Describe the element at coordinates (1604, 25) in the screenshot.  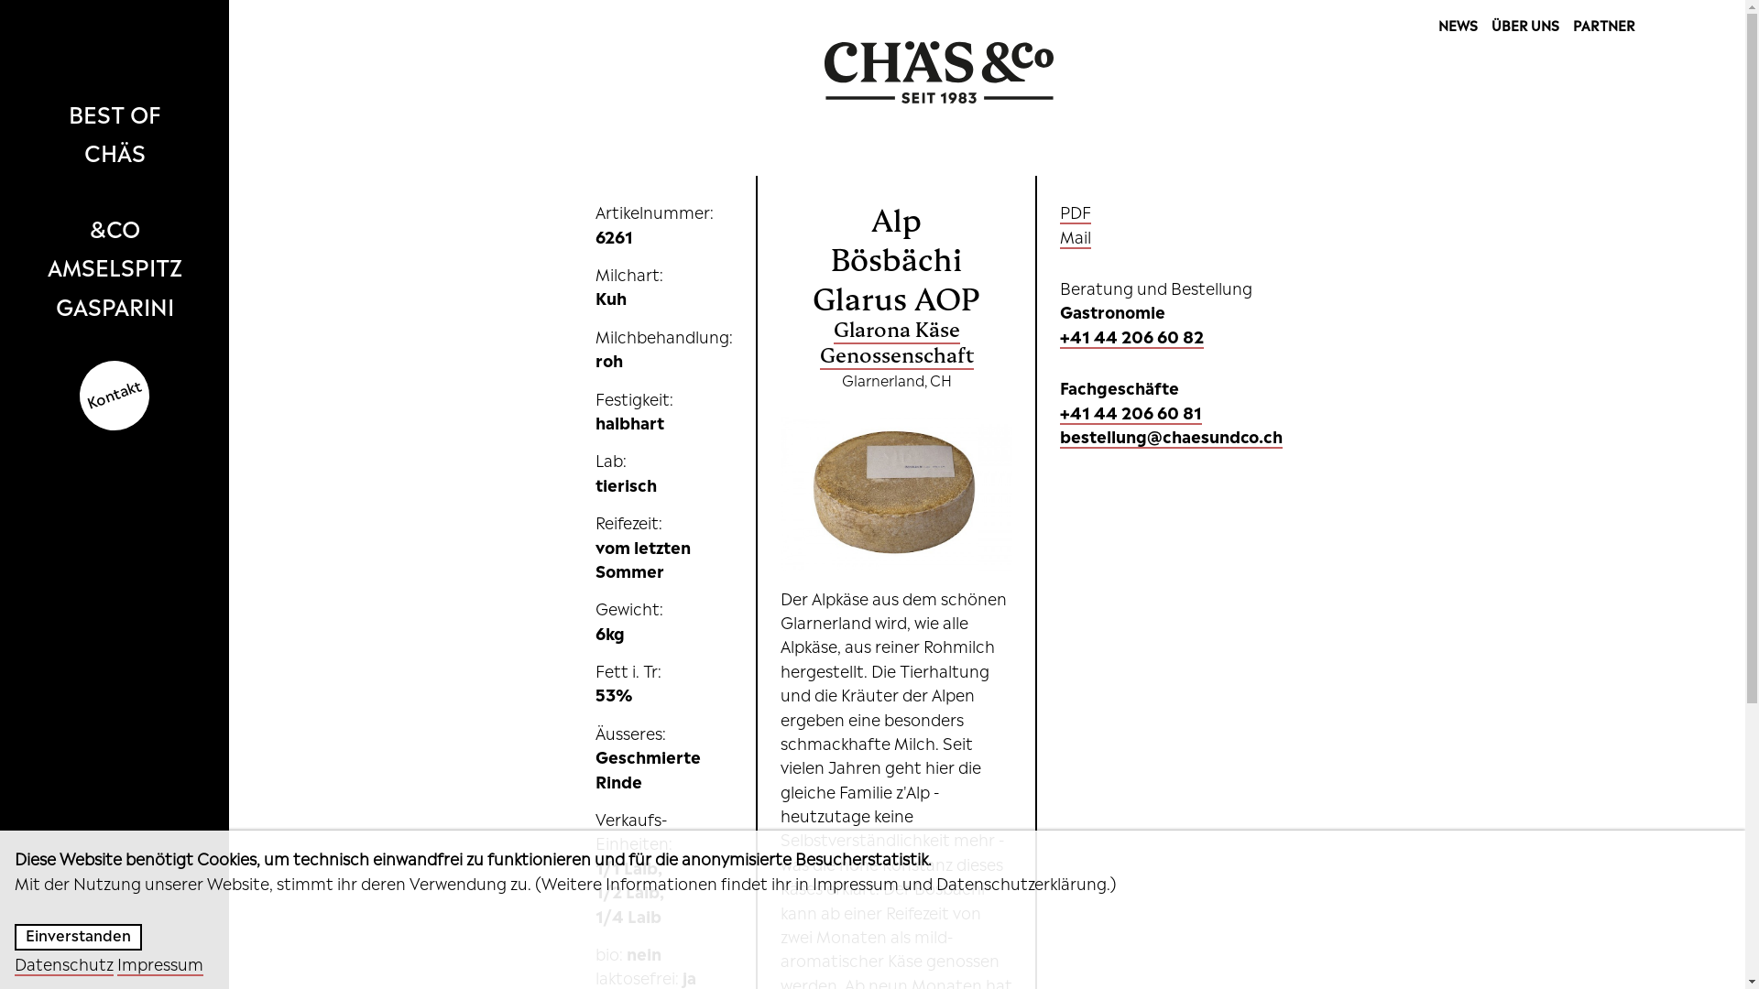
I see `PARTNER` at that location.